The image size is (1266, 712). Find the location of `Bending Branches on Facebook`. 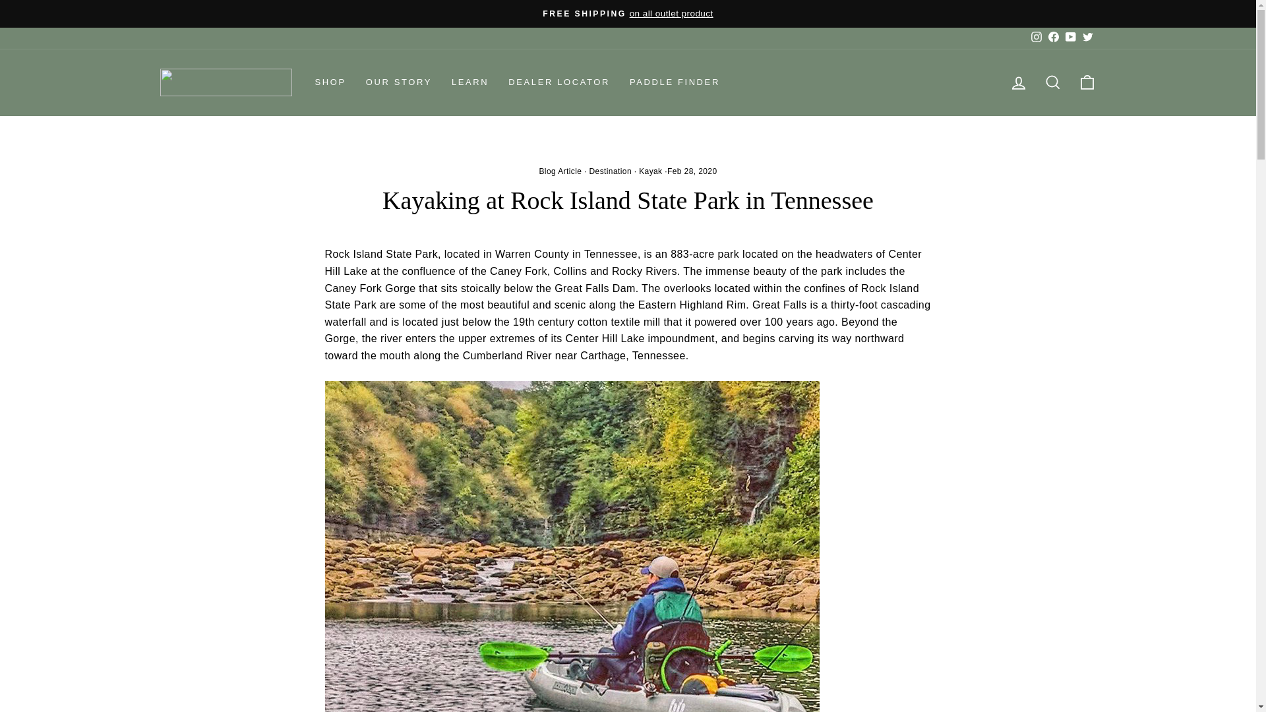

Bending Branches on Facebook is located at coordinates (1053, 38).